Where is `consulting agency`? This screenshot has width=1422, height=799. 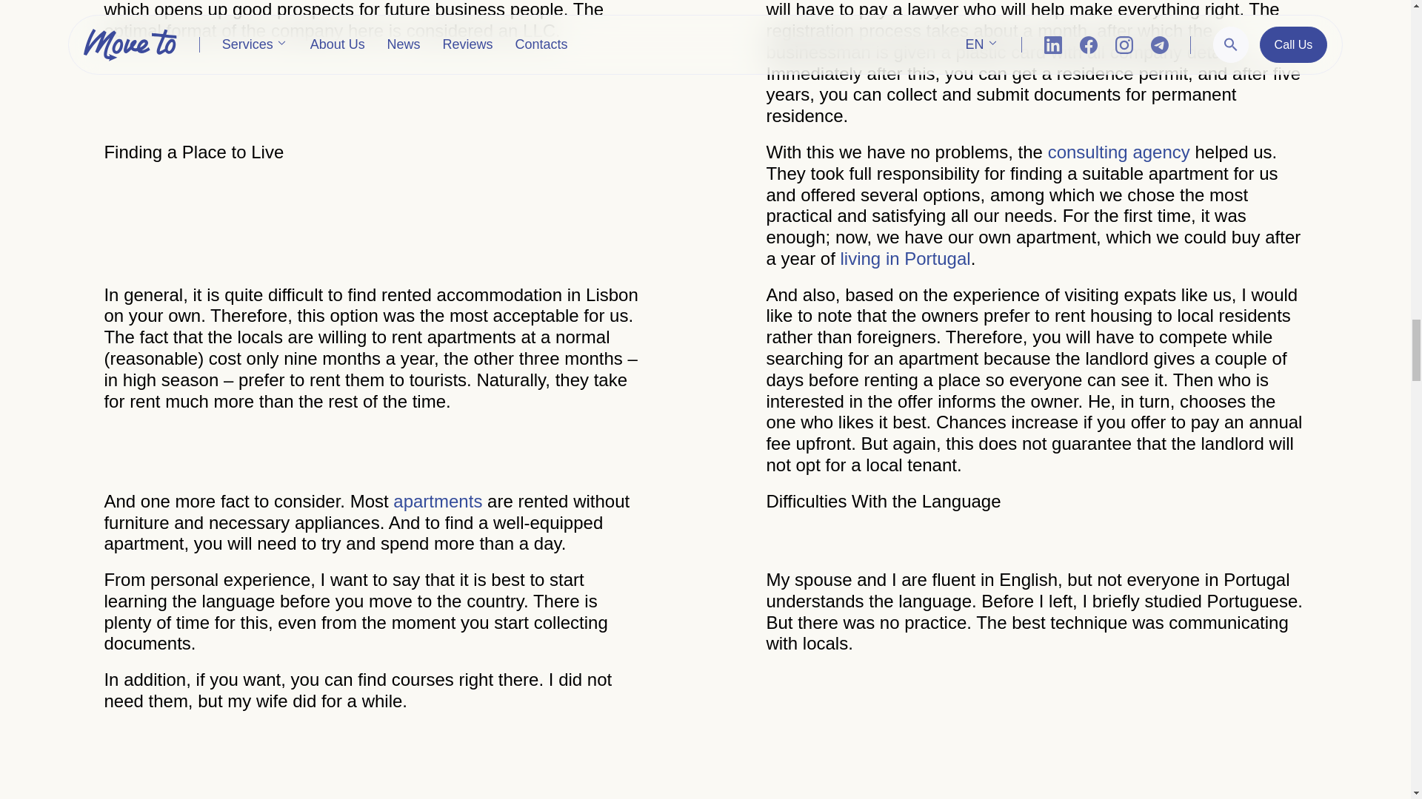
consulting agency is located at coordinates (1119, 152).